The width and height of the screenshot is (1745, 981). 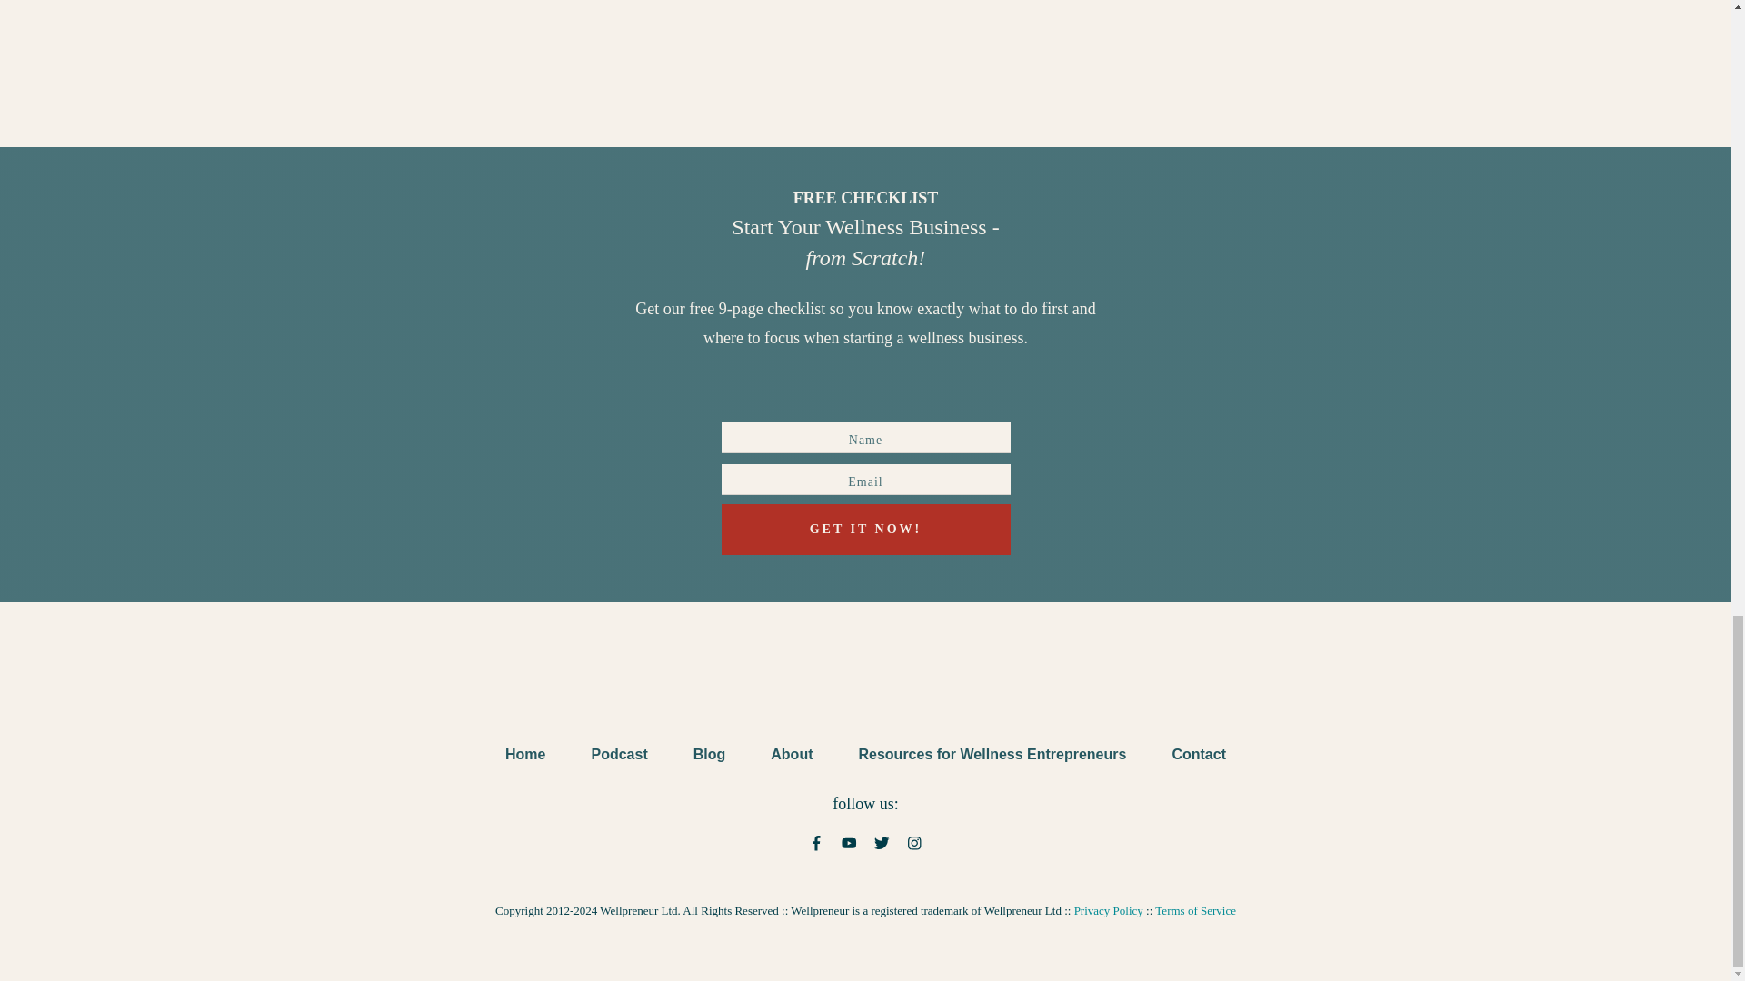 I want to click on Contact, so click(x=1198, y=754).